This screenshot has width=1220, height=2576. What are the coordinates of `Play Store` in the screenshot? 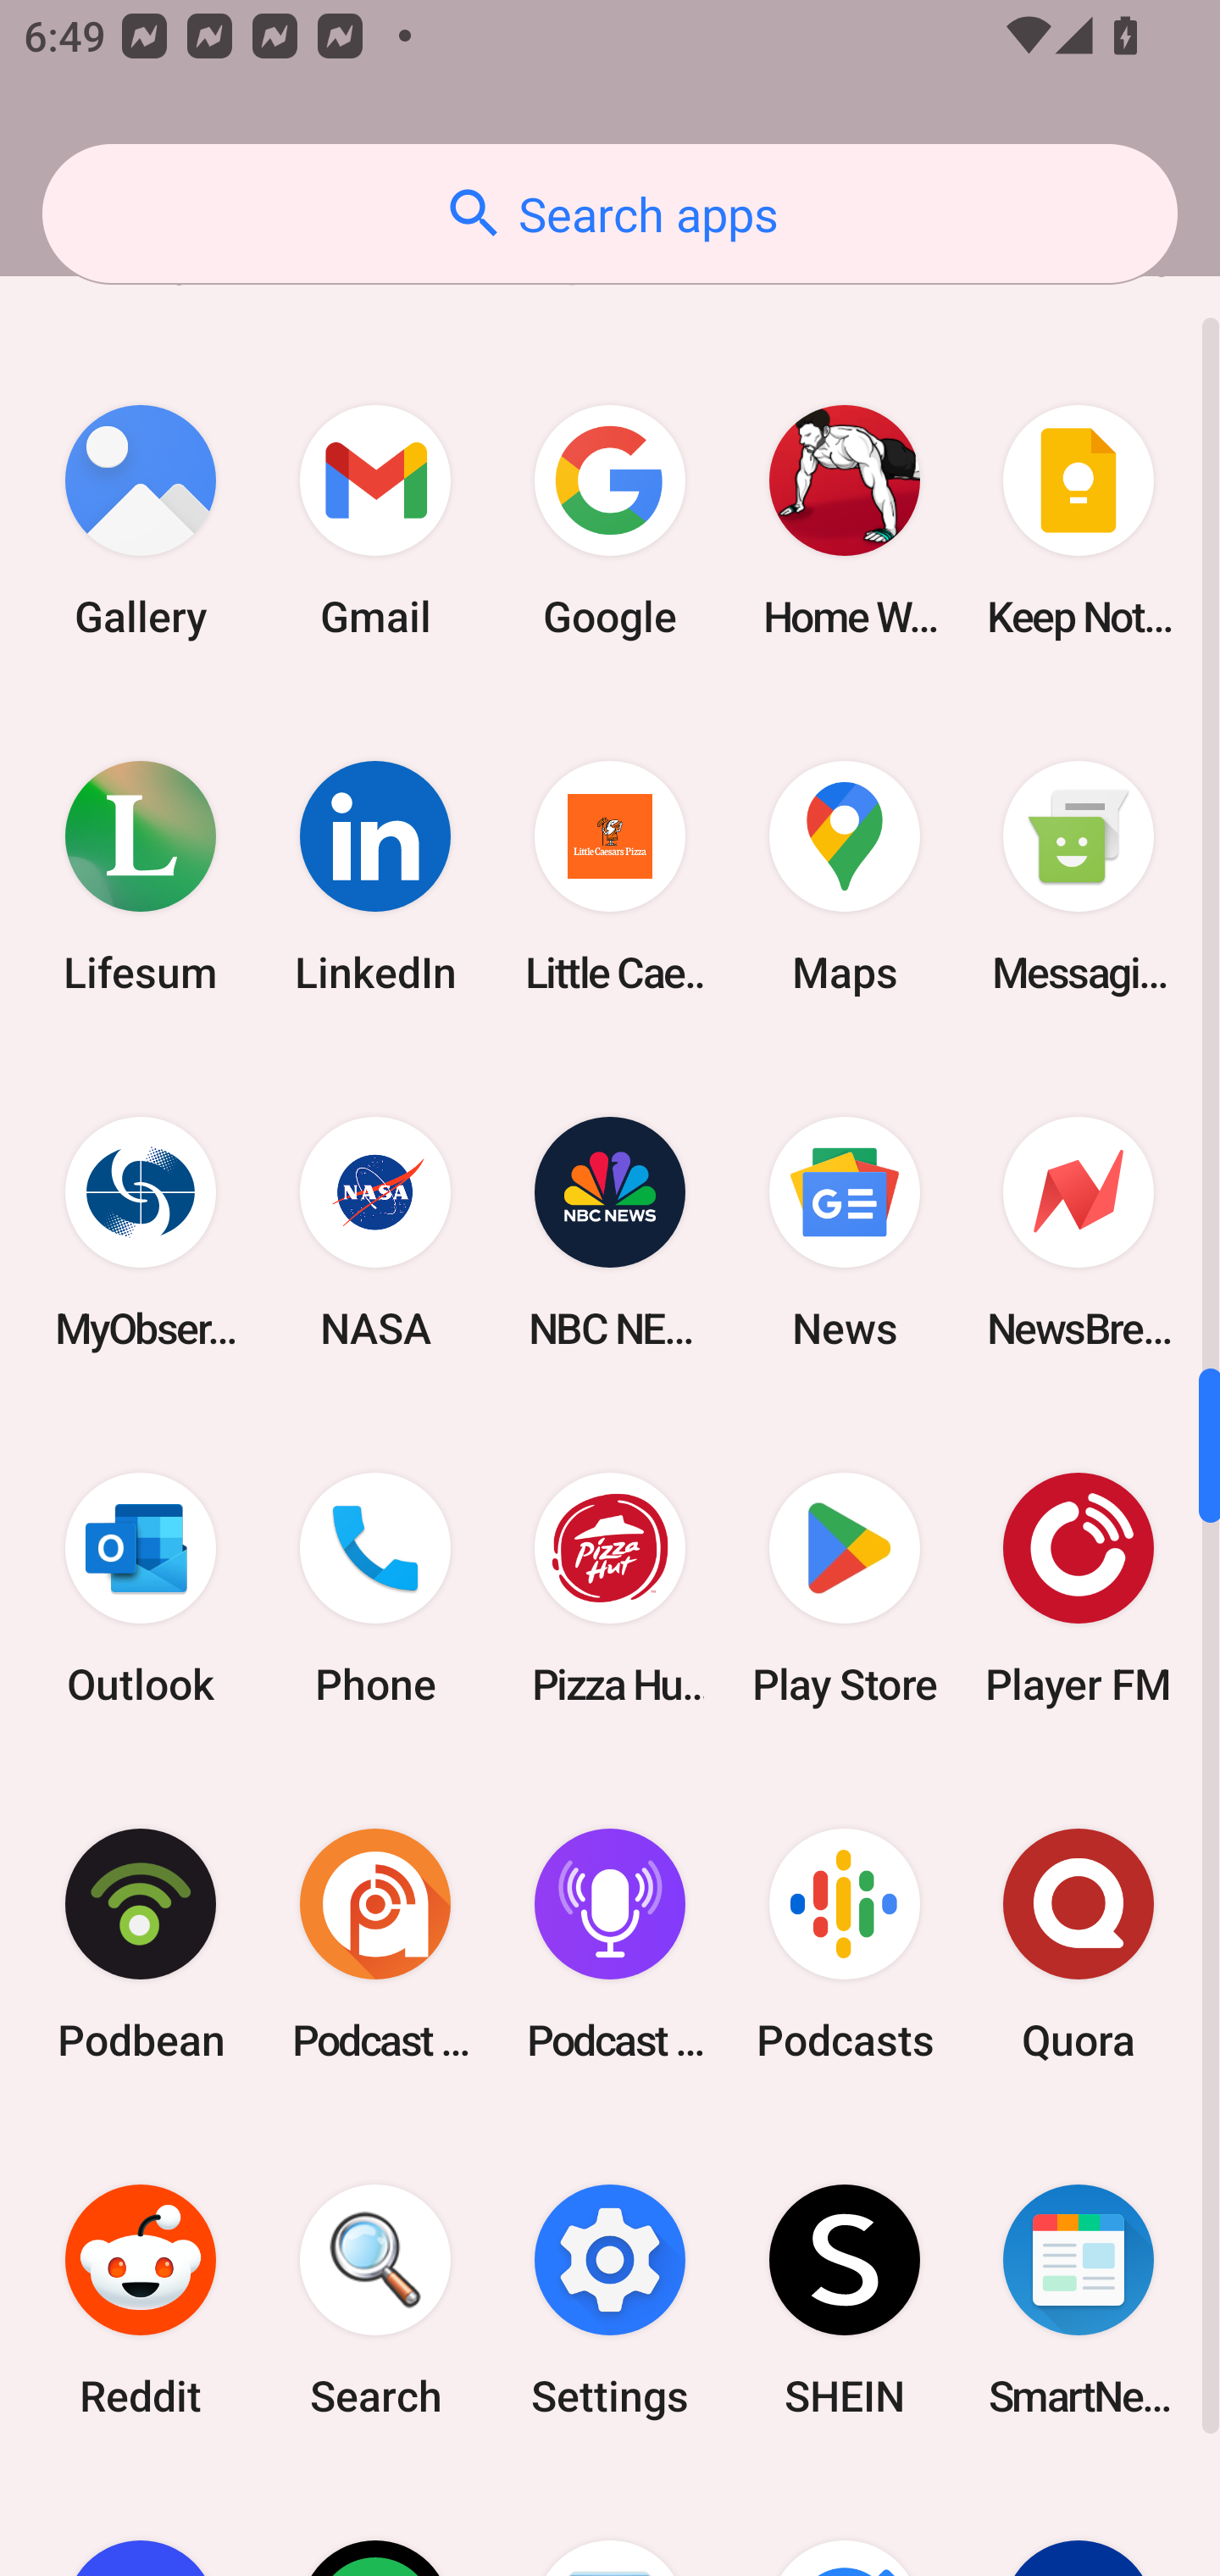 It's located at (844, 1589).